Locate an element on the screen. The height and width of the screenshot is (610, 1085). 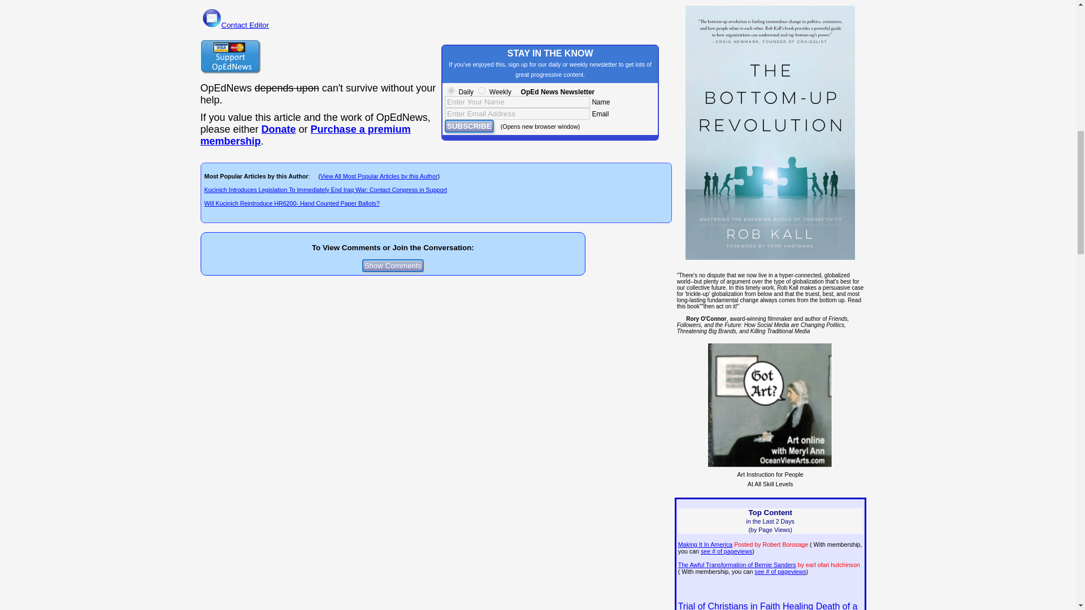
Donate is located at coordinates (279, 129).